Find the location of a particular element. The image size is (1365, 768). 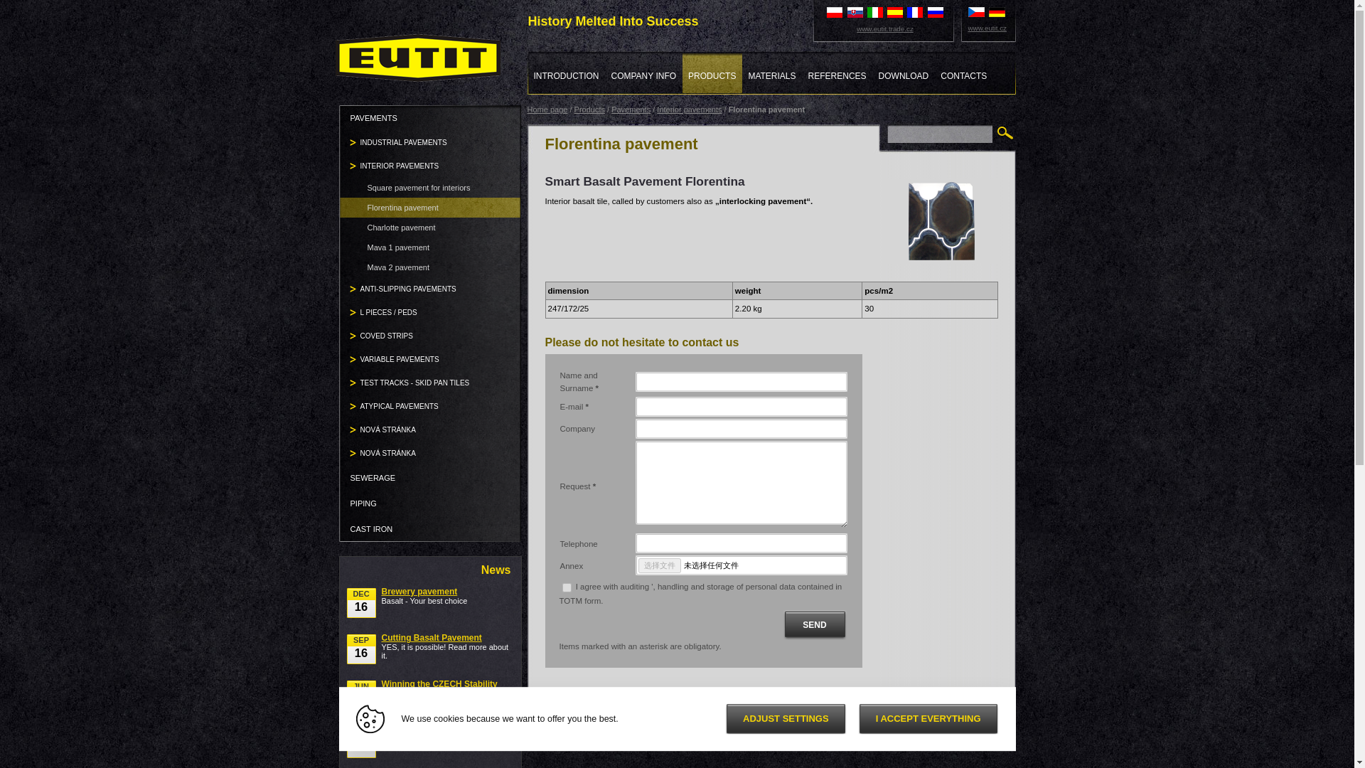

Pavement Florentina is located at coordinates (941, 220).